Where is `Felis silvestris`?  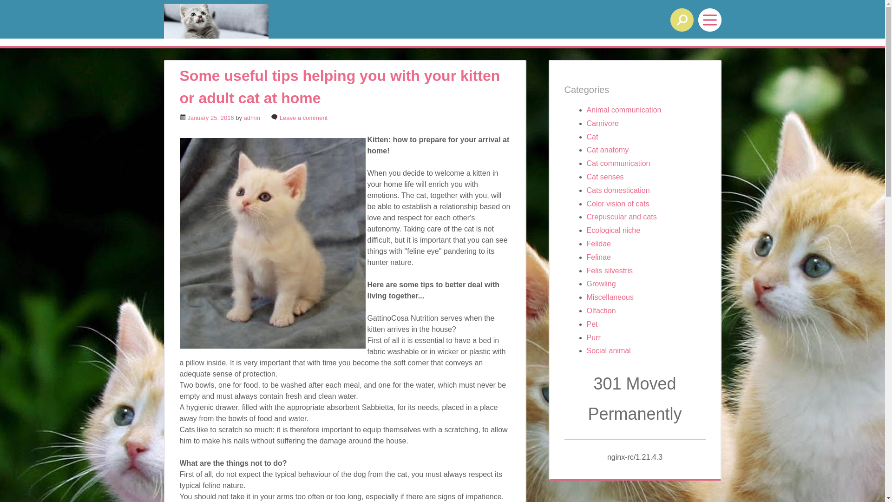
Felis silvestris is located at coordinates (610, 271).